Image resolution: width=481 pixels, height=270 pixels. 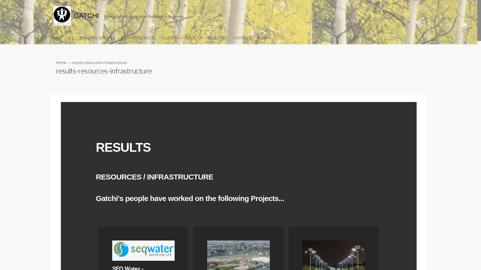 I want to click on Developers, so click(x=184, y=46).